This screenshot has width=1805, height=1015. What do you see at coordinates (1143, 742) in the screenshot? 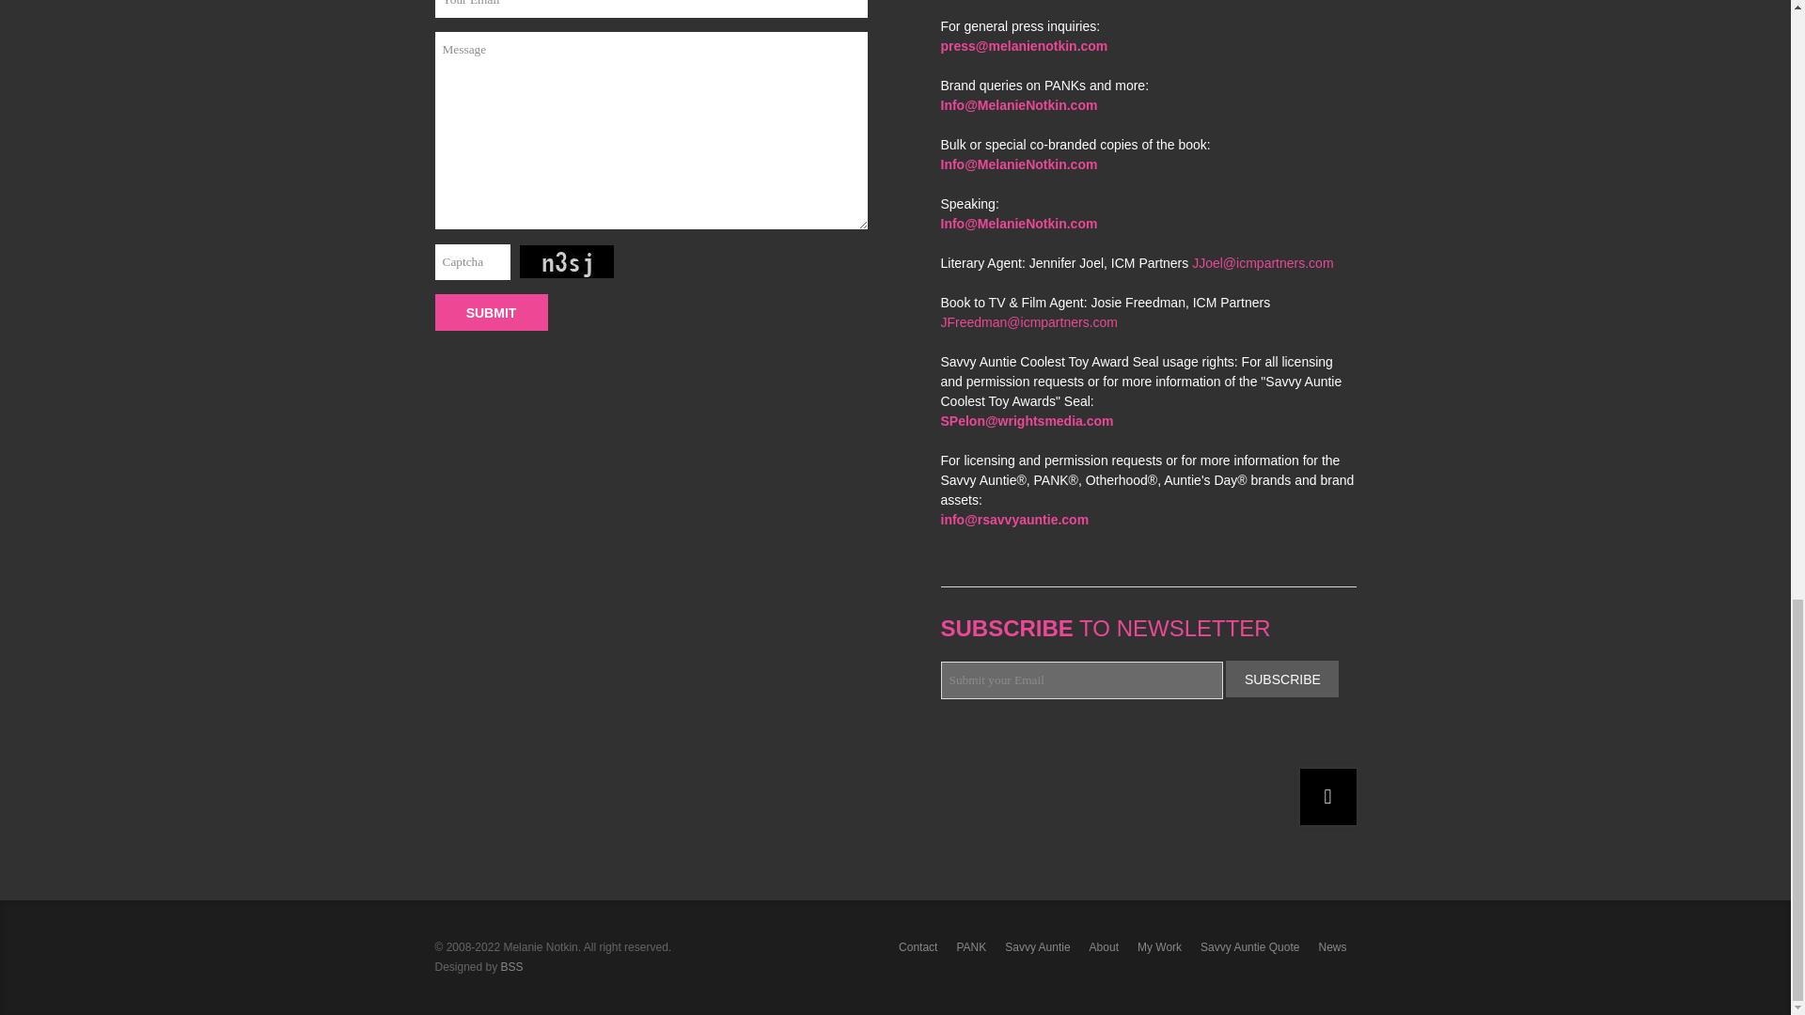
I see `Feed` at bounding box center [1143, 742].